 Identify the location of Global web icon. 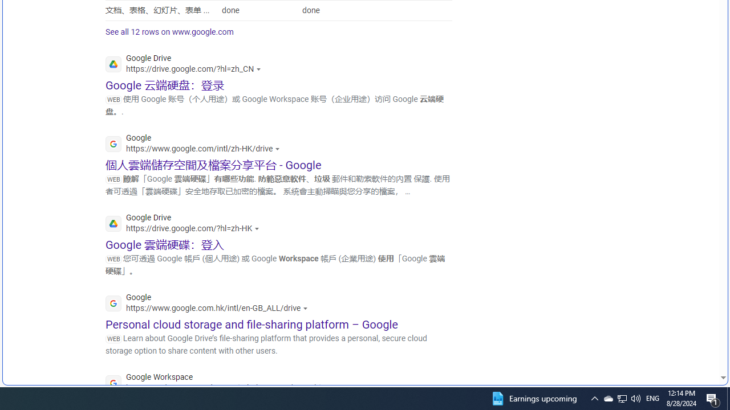
(113, 383).